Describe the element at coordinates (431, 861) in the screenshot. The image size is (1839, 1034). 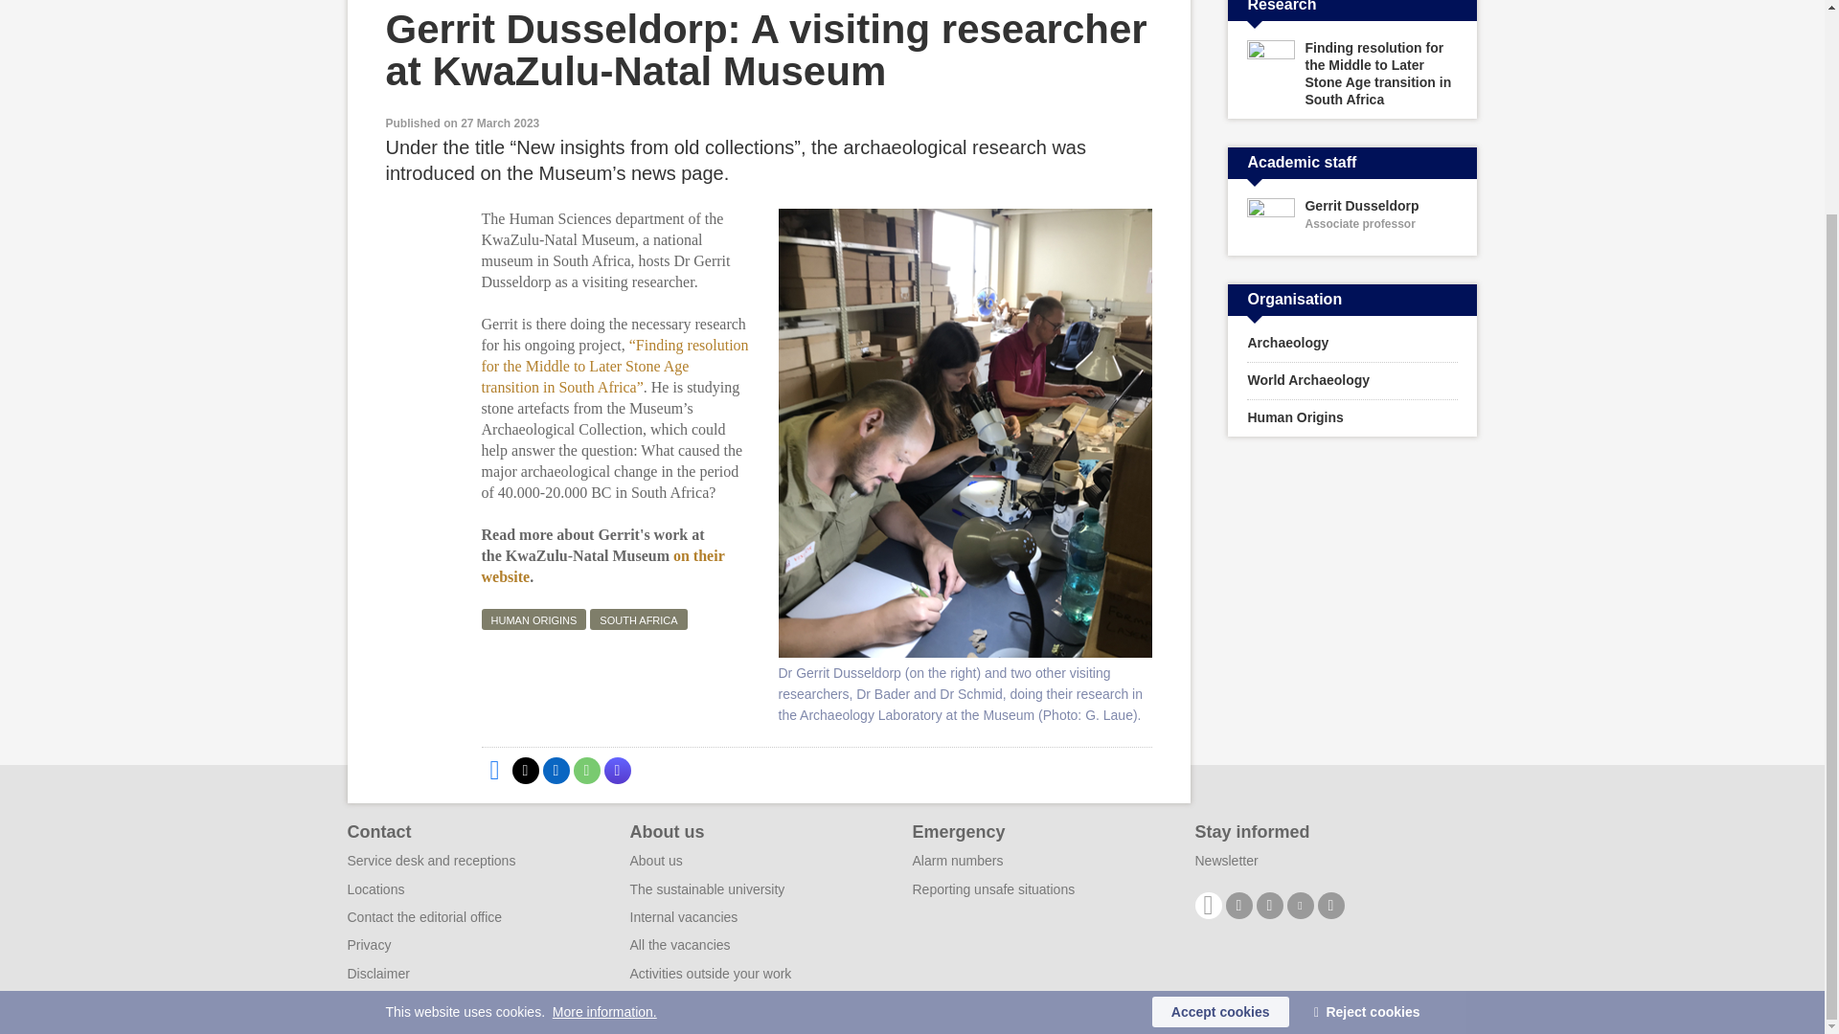
I see `Human Origins` at that location.